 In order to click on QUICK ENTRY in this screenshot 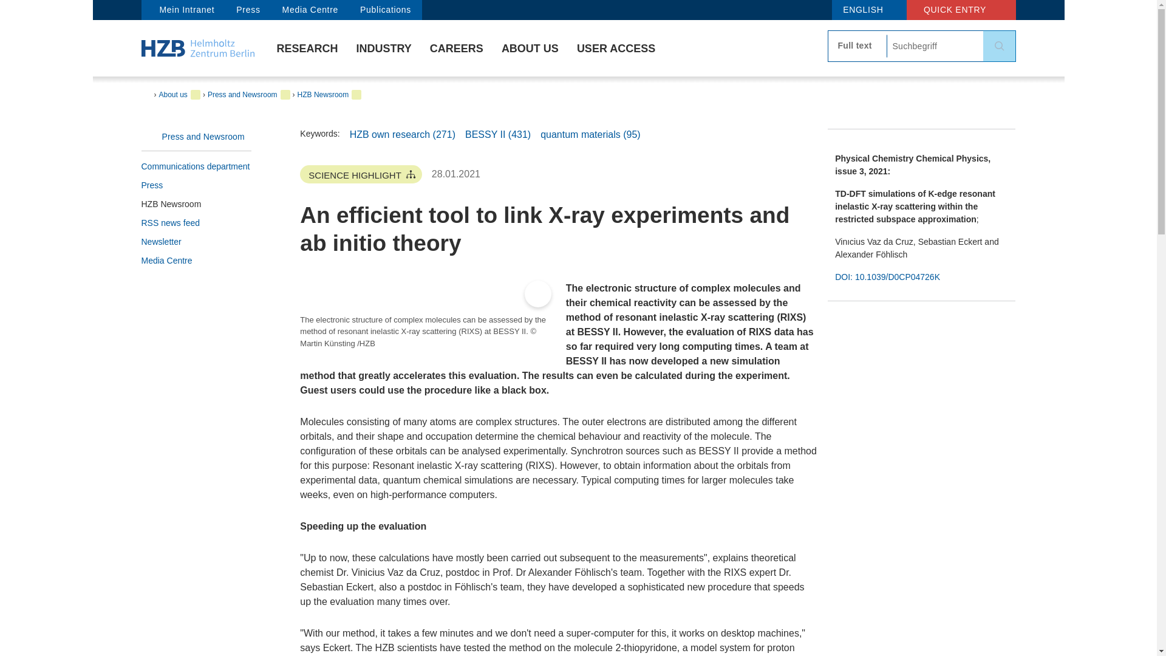, I will do `click(961, 10)`.